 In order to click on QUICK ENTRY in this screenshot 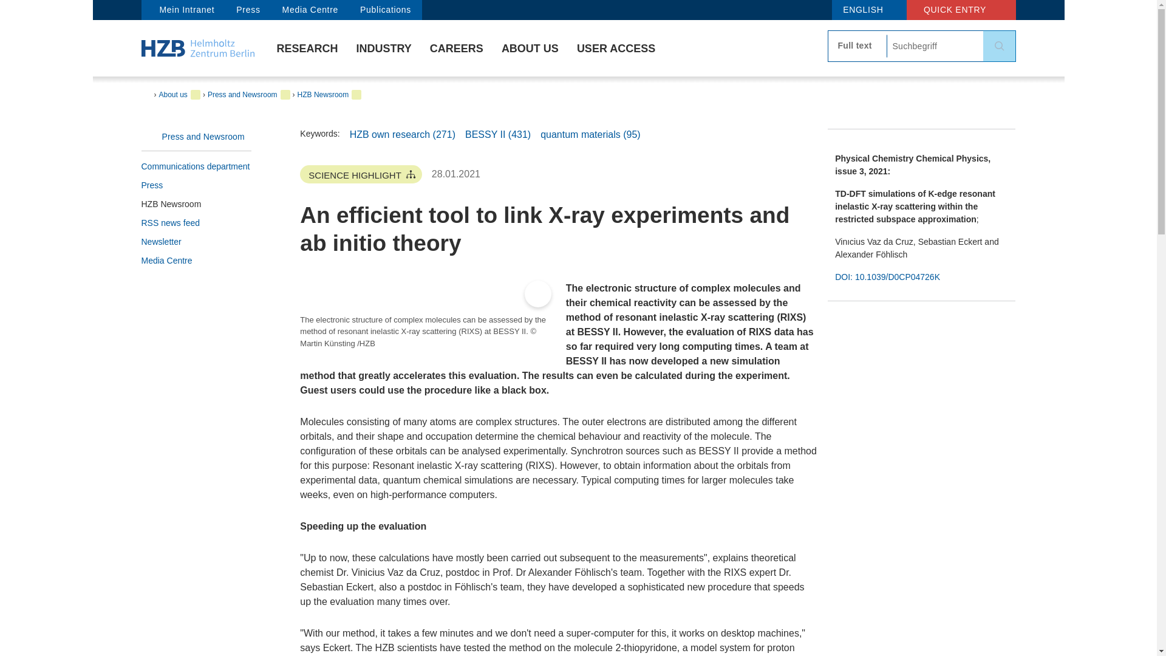, I will do `click(961, 10)`.